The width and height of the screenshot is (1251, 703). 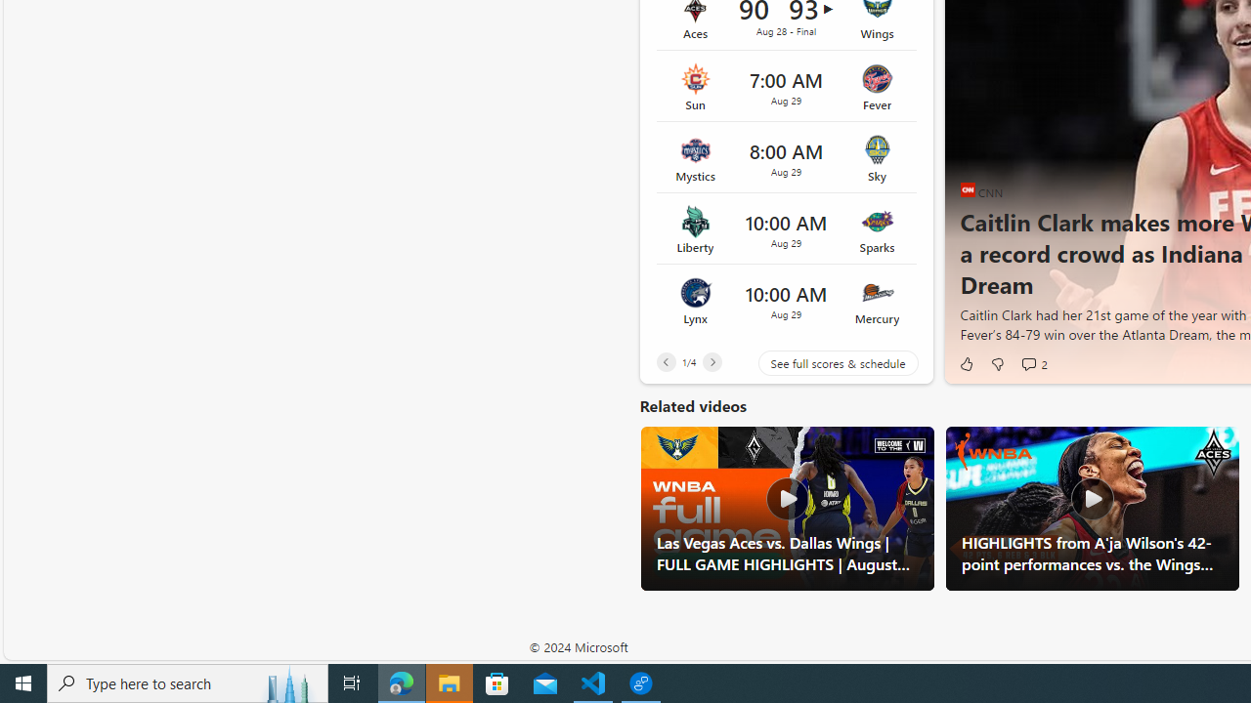 I want to click on Mystics vs Sky Time 8:00 AM Date Aug 29, so click(x=786, y=158).